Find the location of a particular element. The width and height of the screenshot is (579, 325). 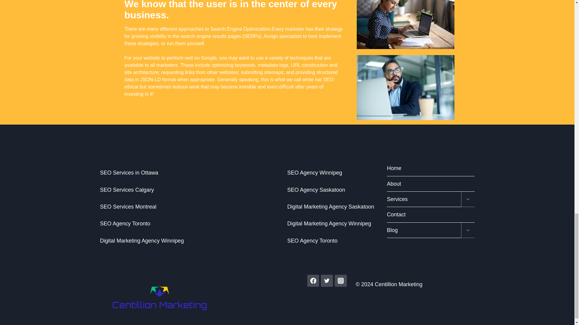

About is located at coordinates (431, 184).